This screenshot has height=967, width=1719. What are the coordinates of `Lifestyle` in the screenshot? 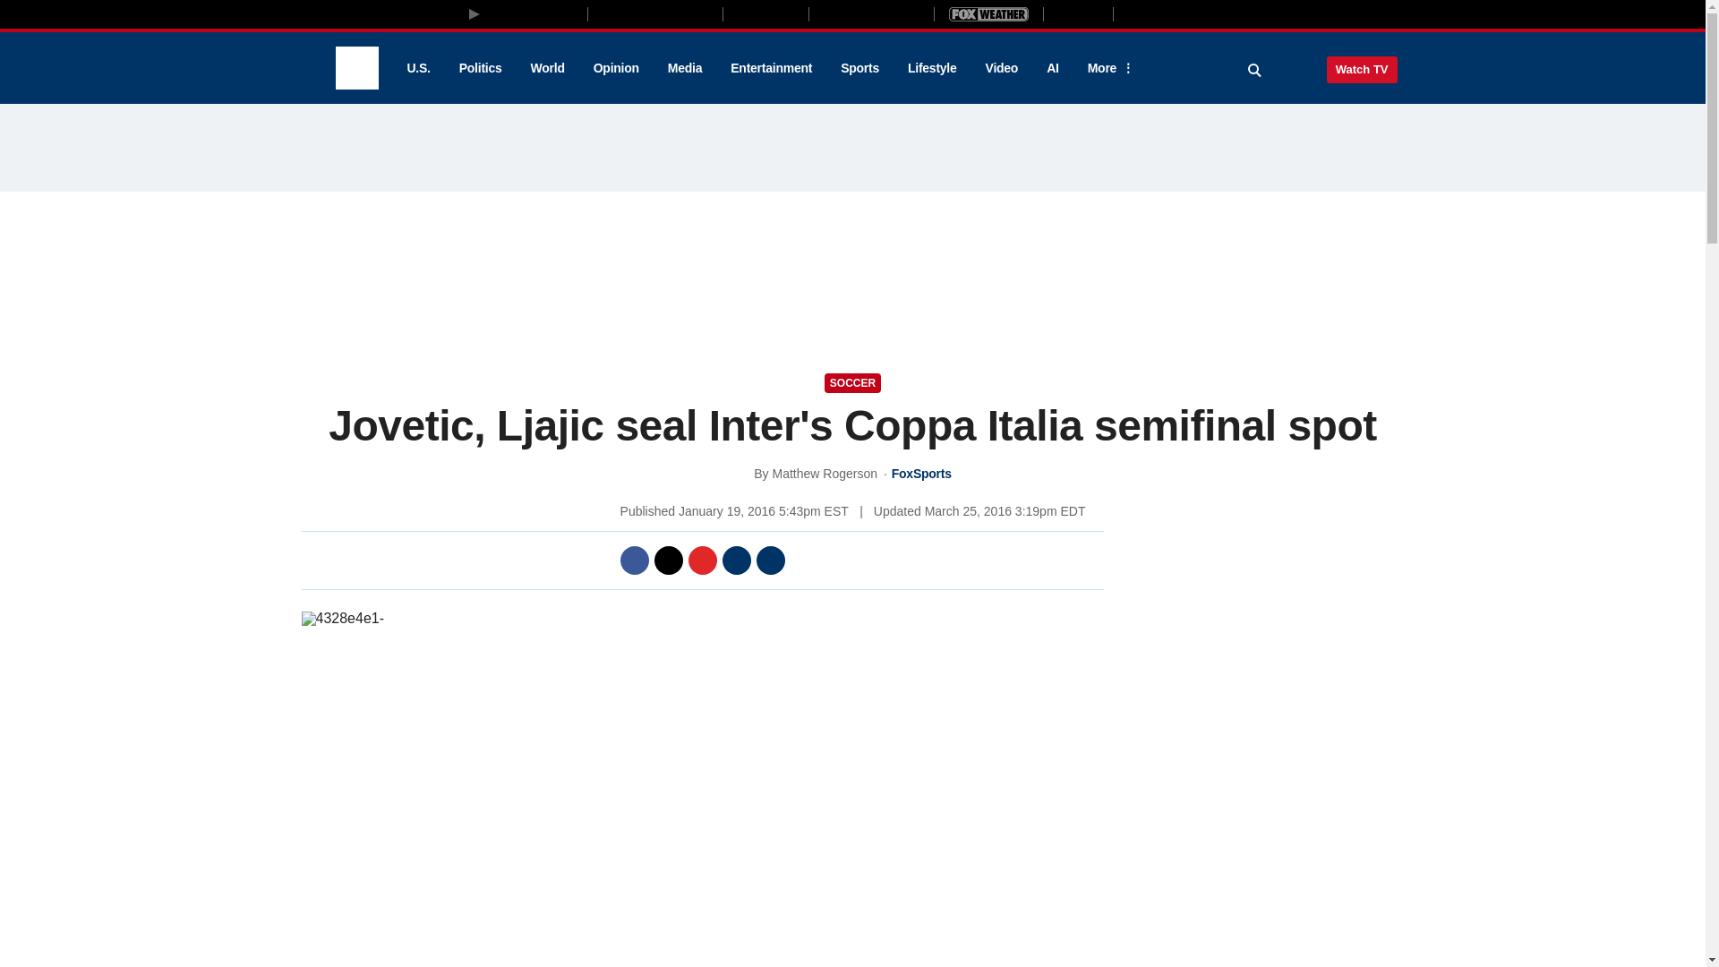 It's located at (932, 68).